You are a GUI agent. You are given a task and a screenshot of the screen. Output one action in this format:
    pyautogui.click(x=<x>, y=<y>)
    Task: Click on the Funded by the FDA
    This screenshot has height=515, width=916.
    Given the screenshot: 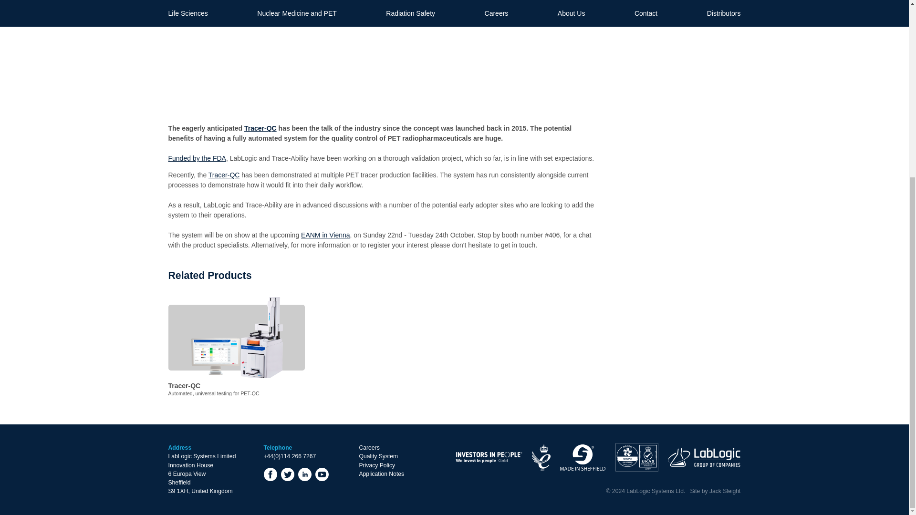 What is the action you would take?
    pyautogui.click(x=236, y=351)
    